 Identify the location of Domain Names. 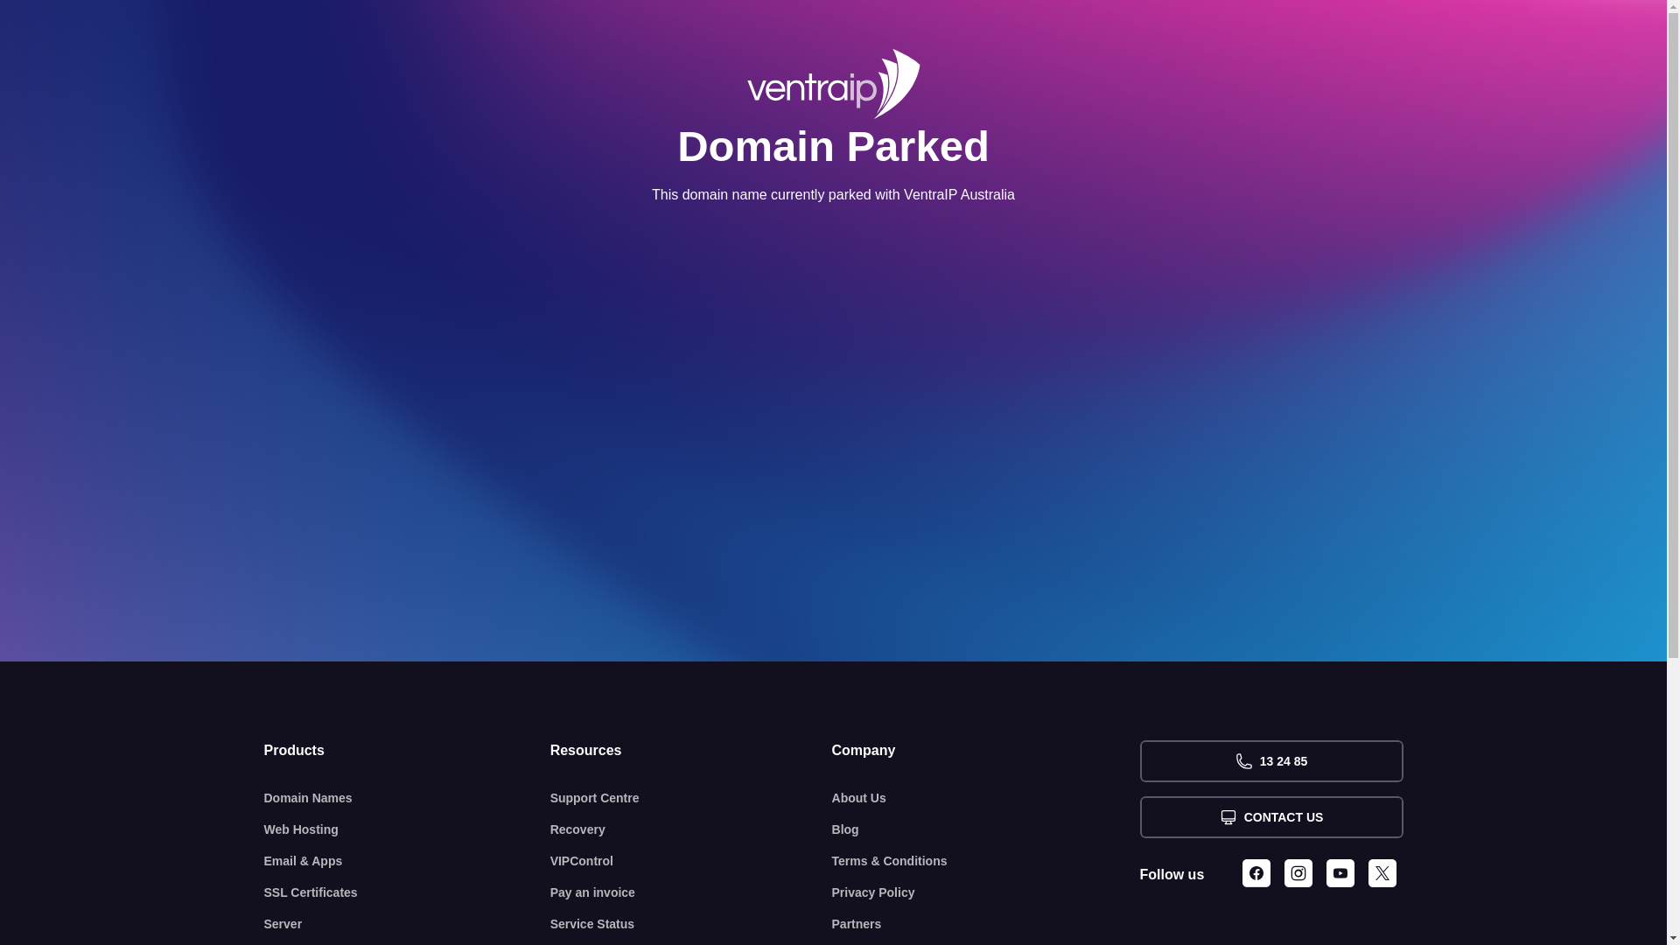
(408, 798).